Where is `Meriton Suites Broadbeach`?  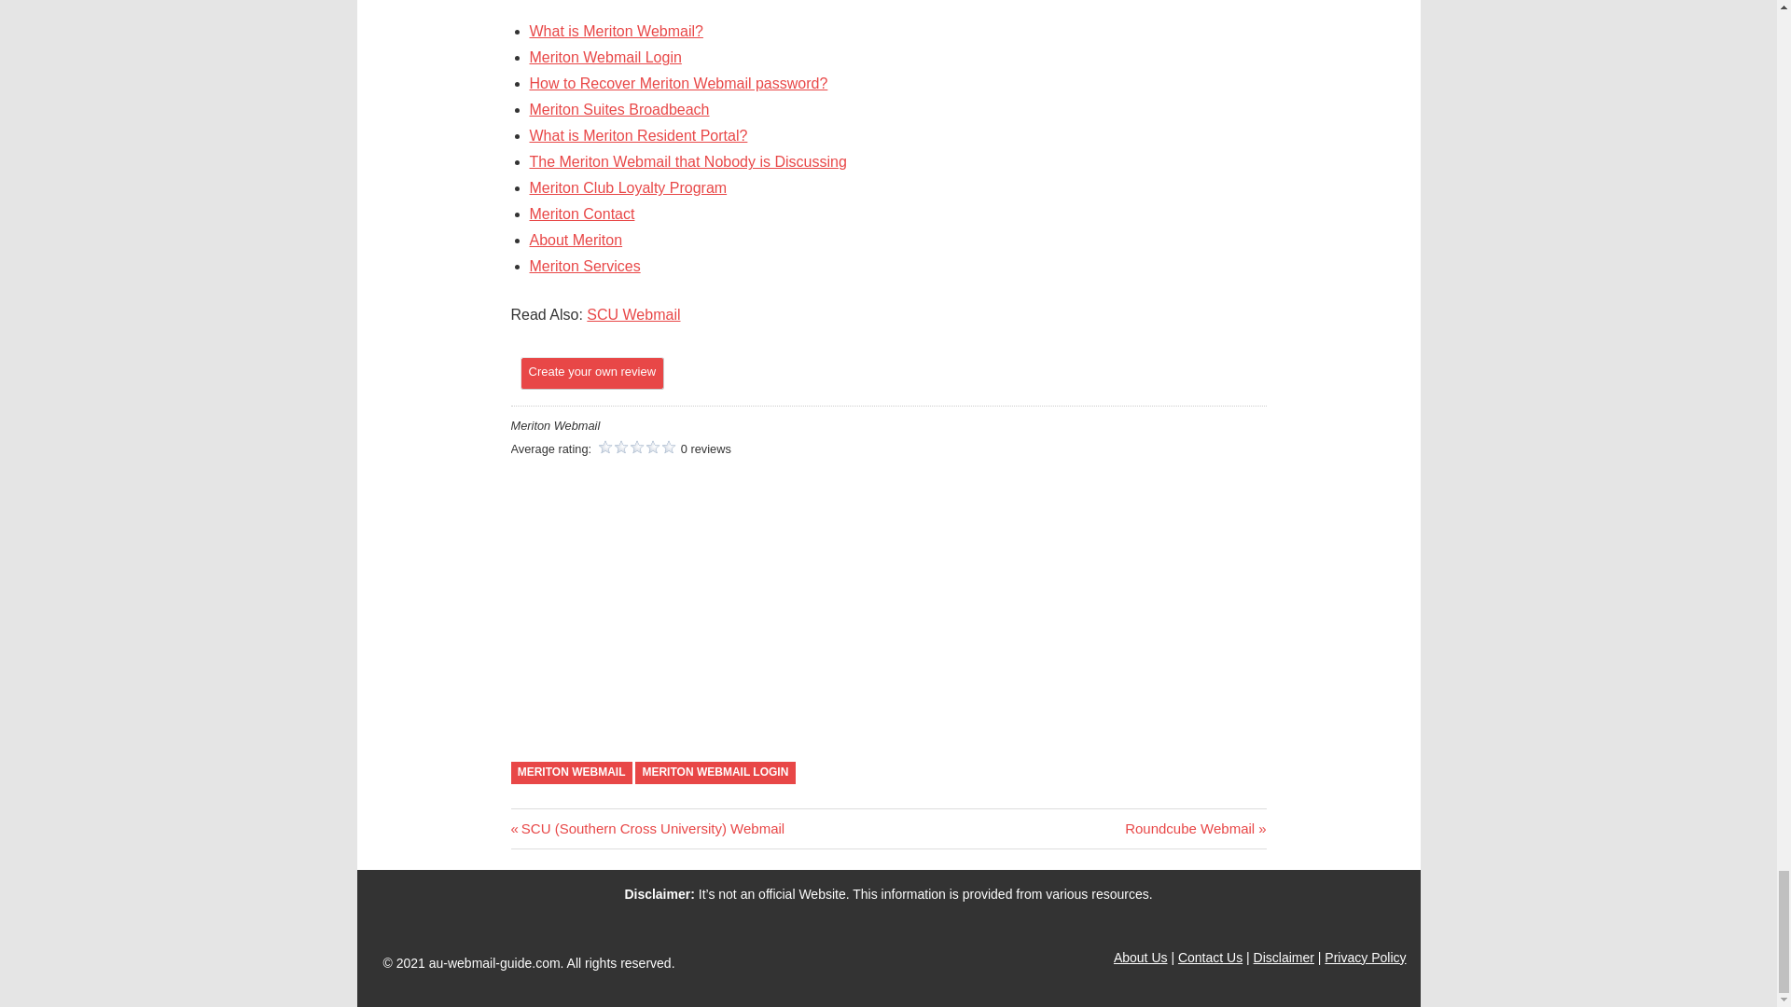 Meriton Suites Broadbeach is located at coordinates (619, 110).